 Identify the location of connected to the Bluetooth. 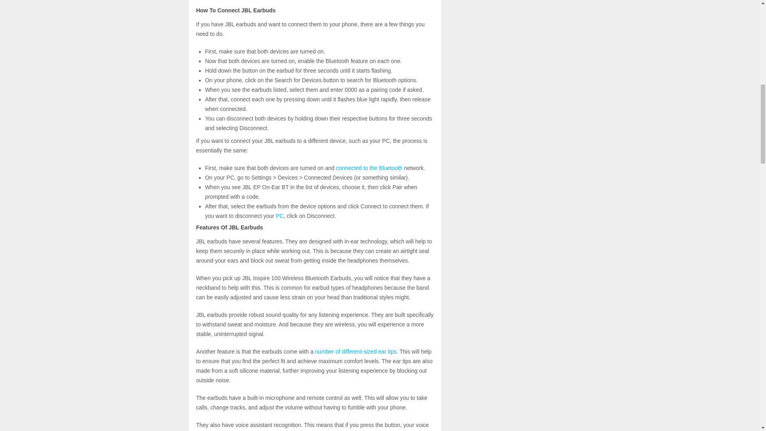
(369, 168).